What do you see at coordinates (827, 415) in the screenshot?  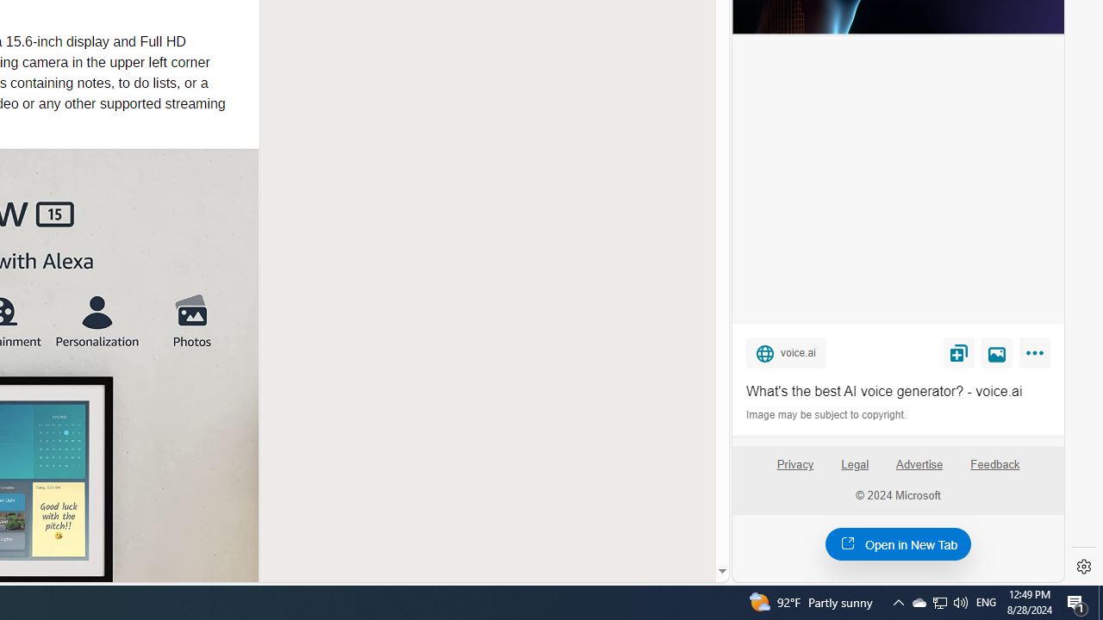 I see `Image may be subject to copyright.` at bounding box center [827, 415].